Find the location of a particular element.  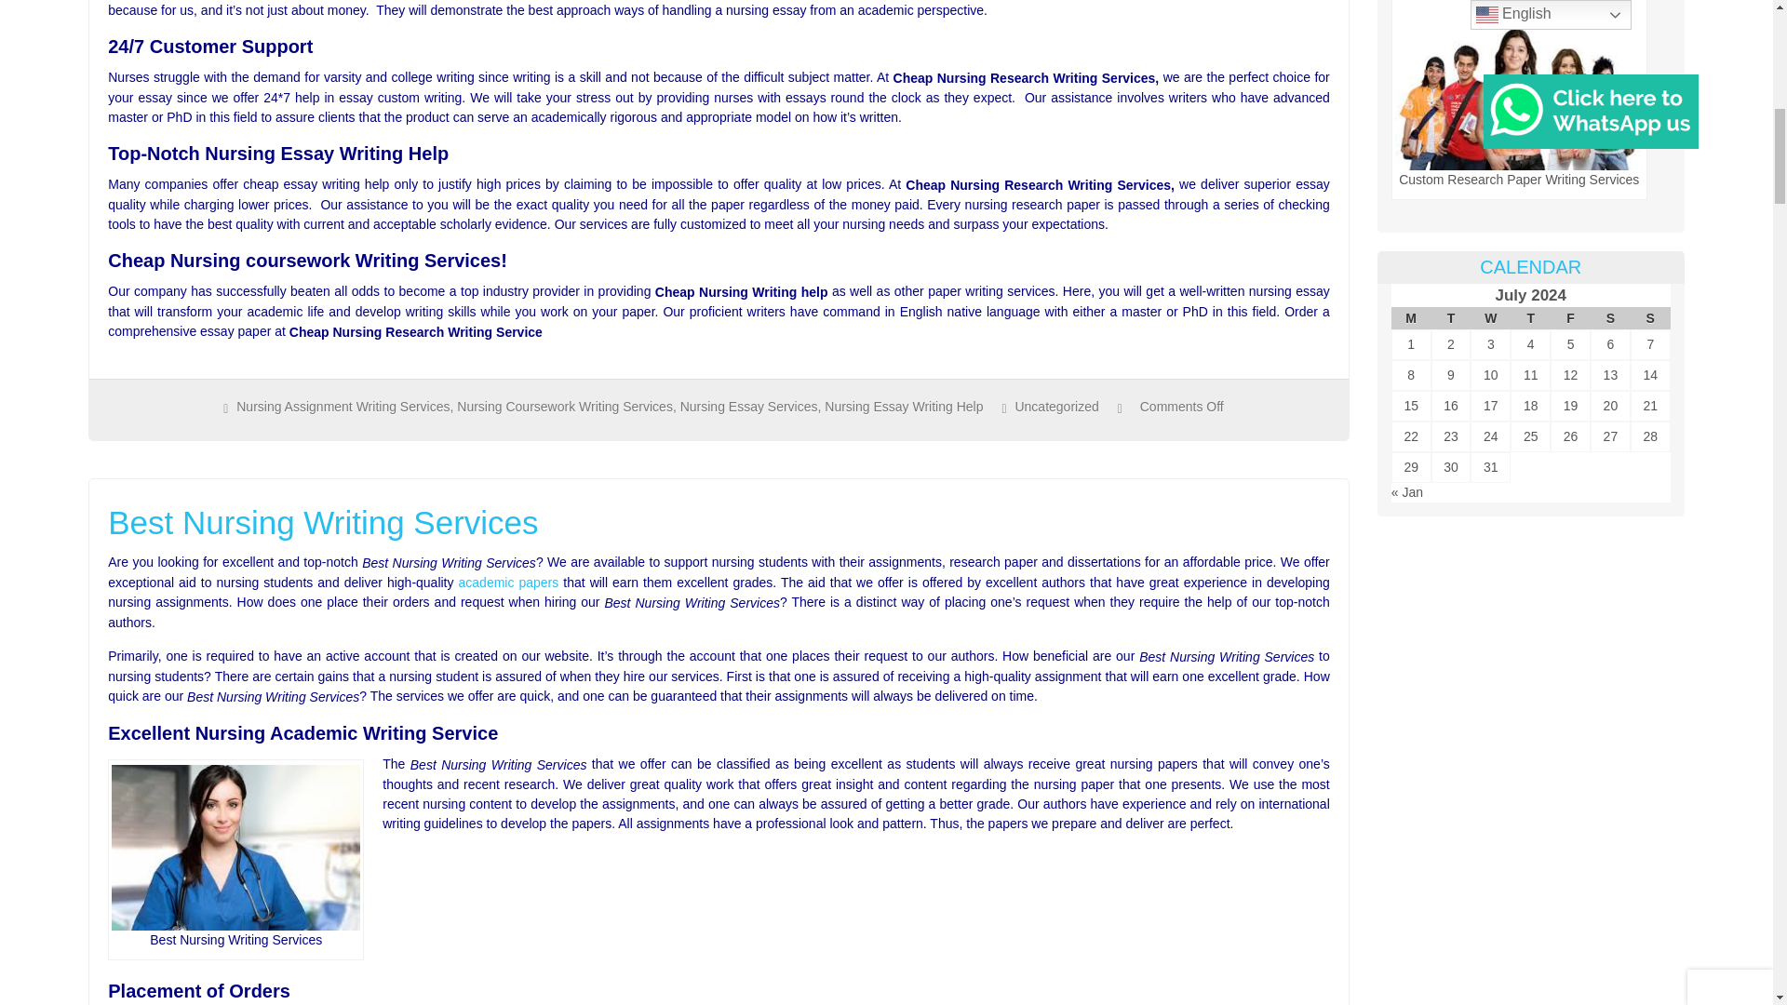

Uncategorized is located at coordinates (1056, 406).